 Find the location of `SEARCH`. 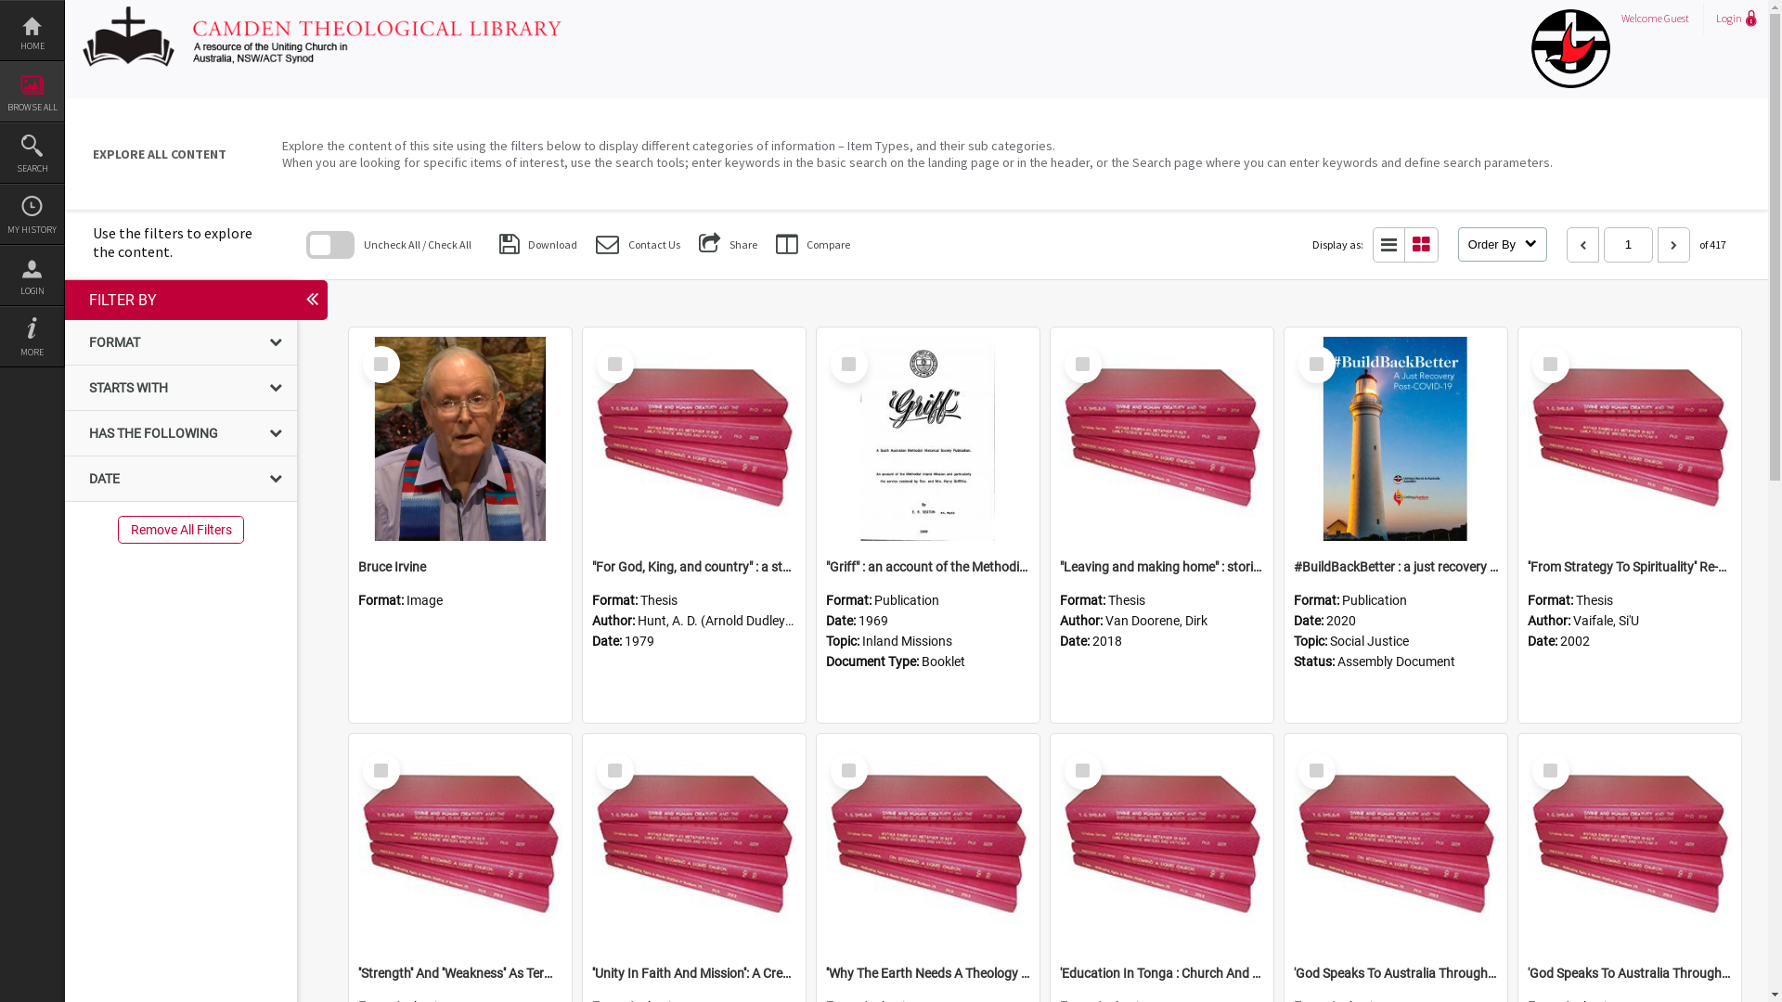

SEARCH is located at coordinates (32, 153).